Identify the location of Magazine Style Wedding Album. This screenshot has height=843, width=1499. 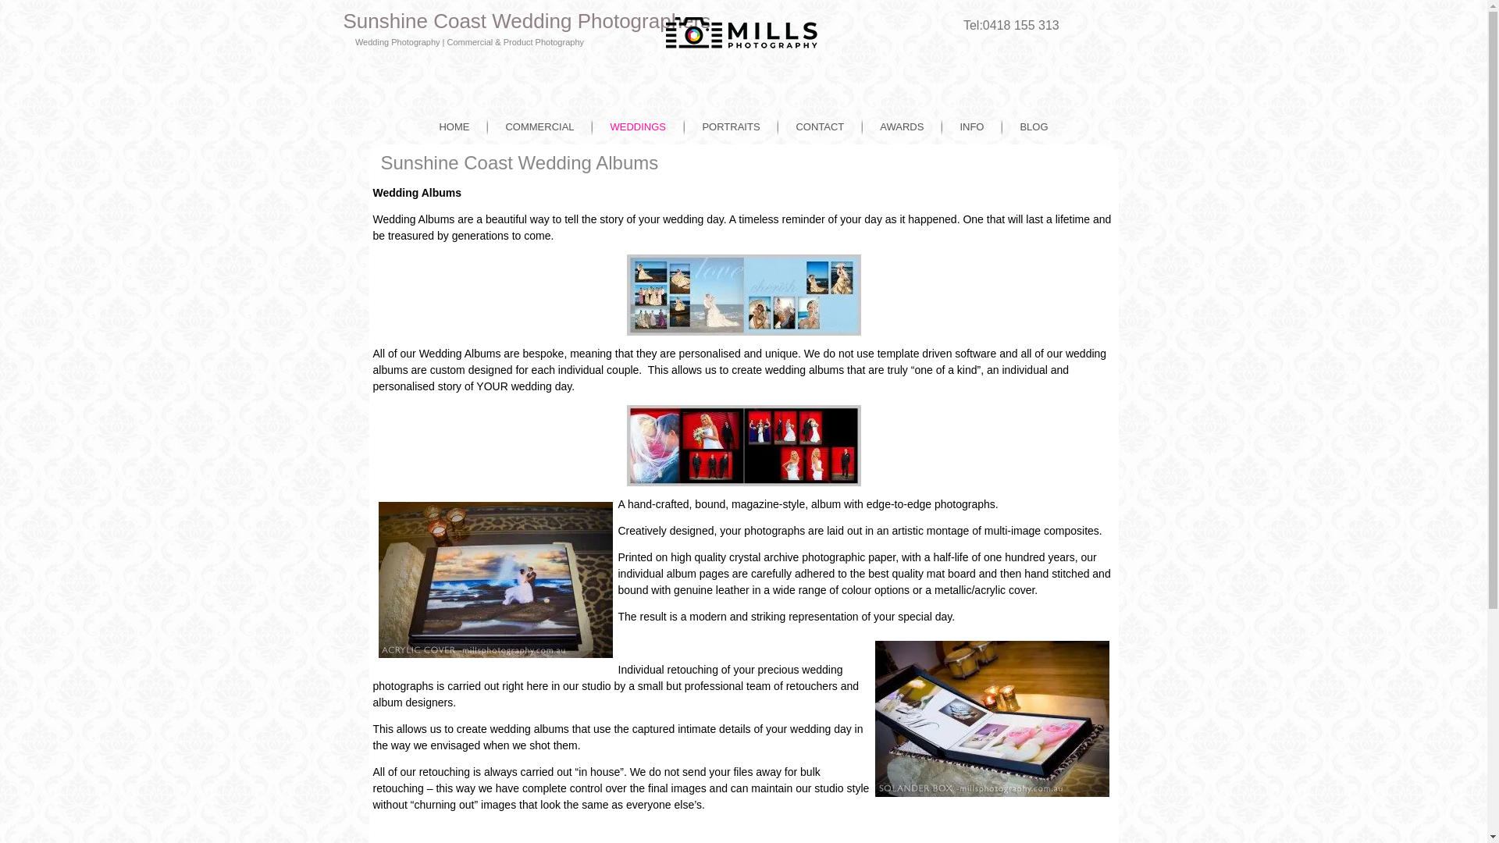
(743, 295).